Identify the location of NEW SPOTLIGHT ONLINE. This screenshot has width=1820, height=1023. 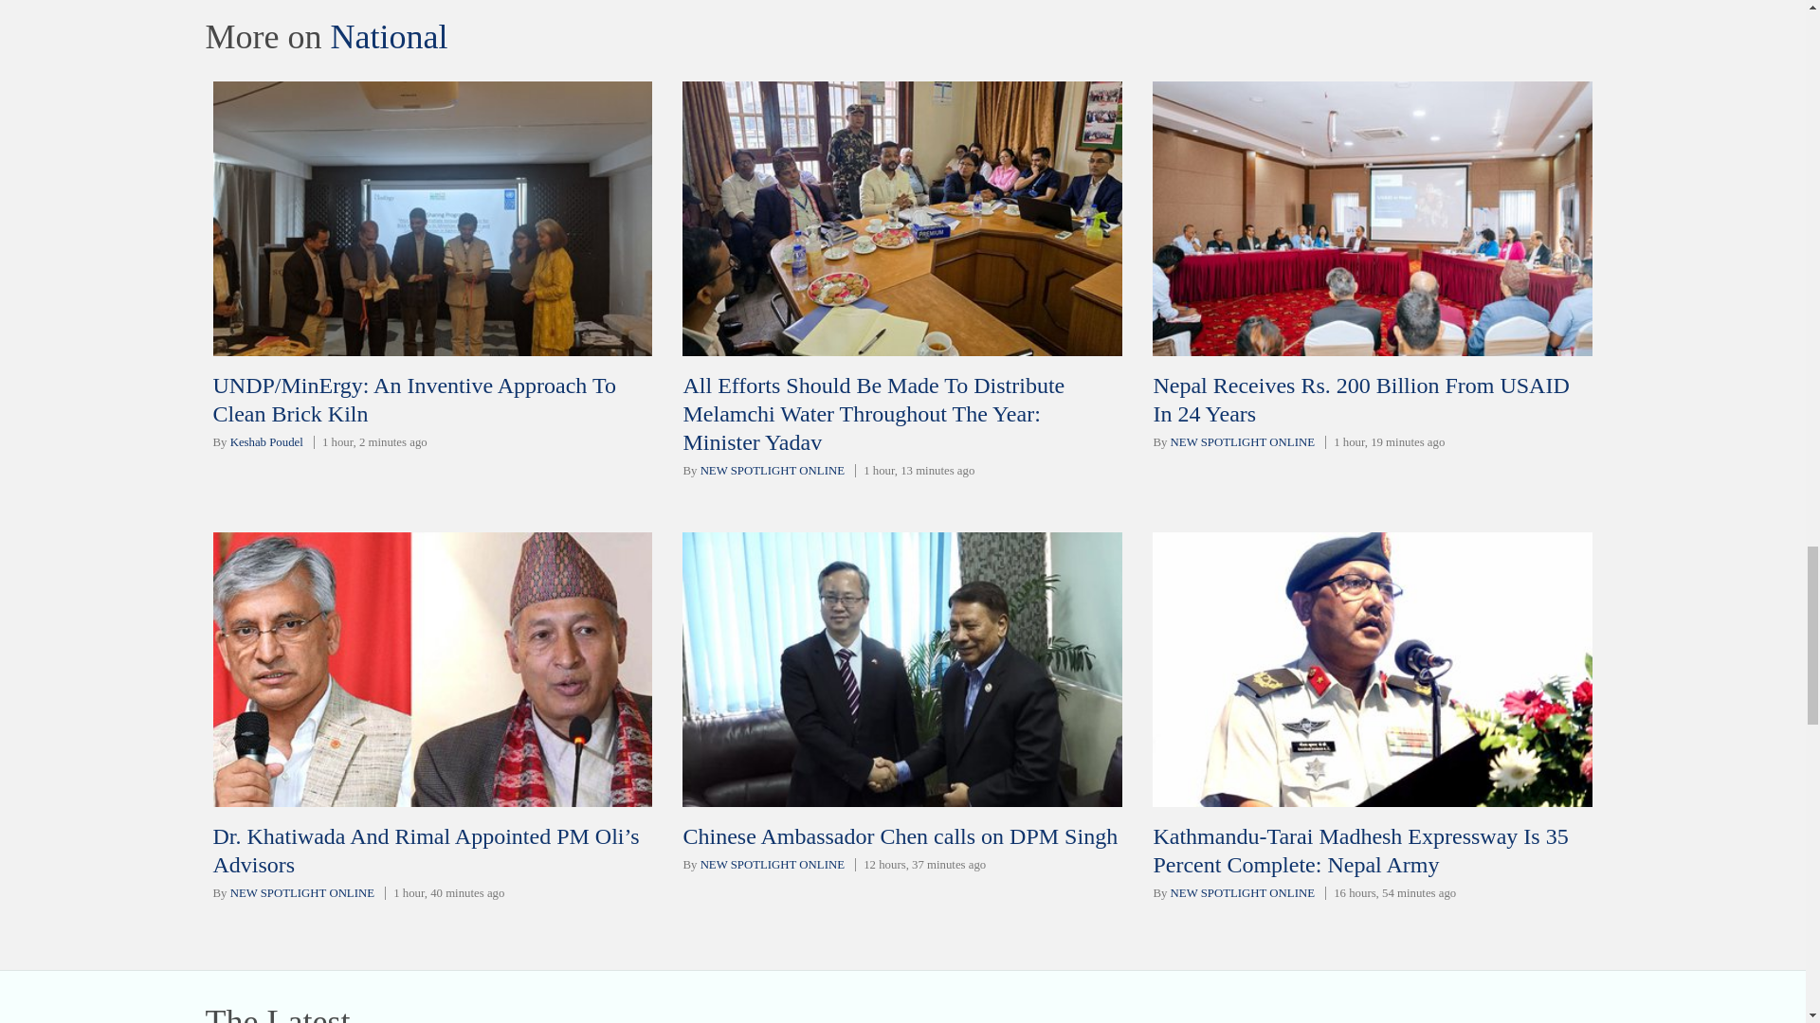
(302, 893).